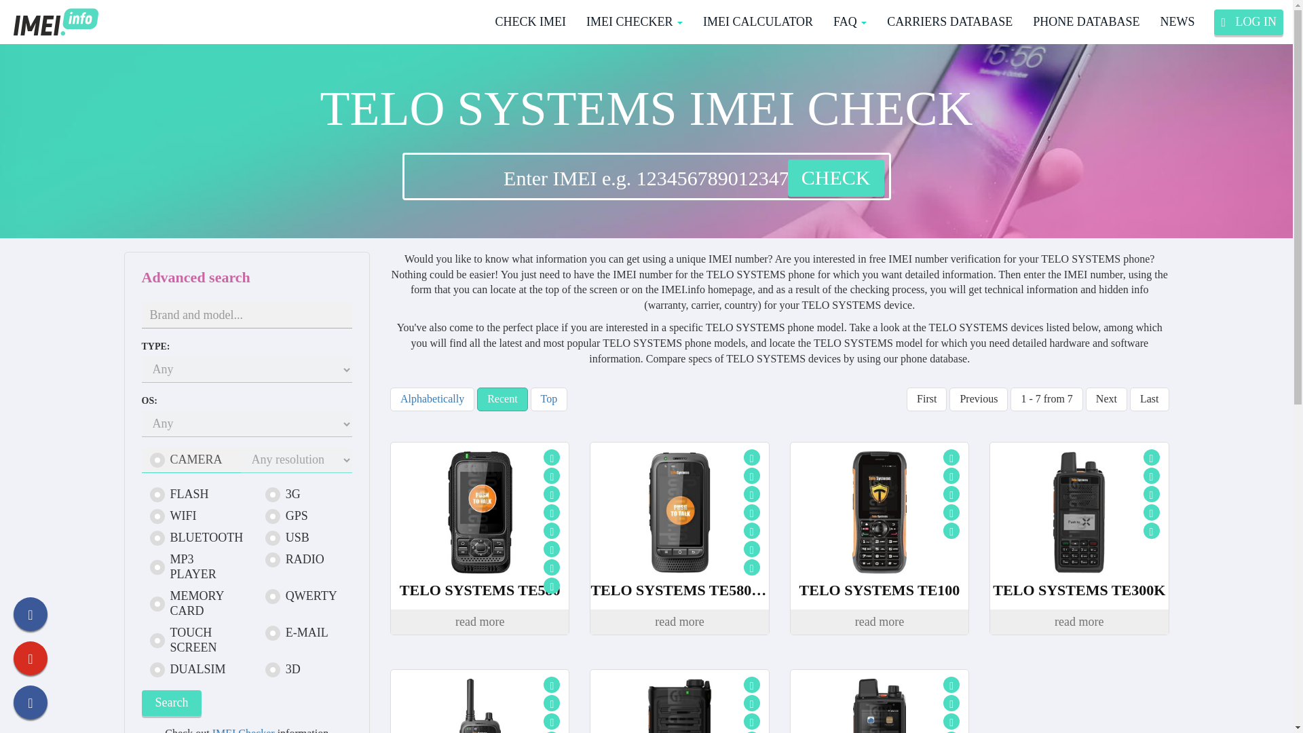 The width and height of the screenshot is (1303, 733). Describe the element at coordinates (634, 22) in the screenshot. I see `IMEI CHECKER` at that location.